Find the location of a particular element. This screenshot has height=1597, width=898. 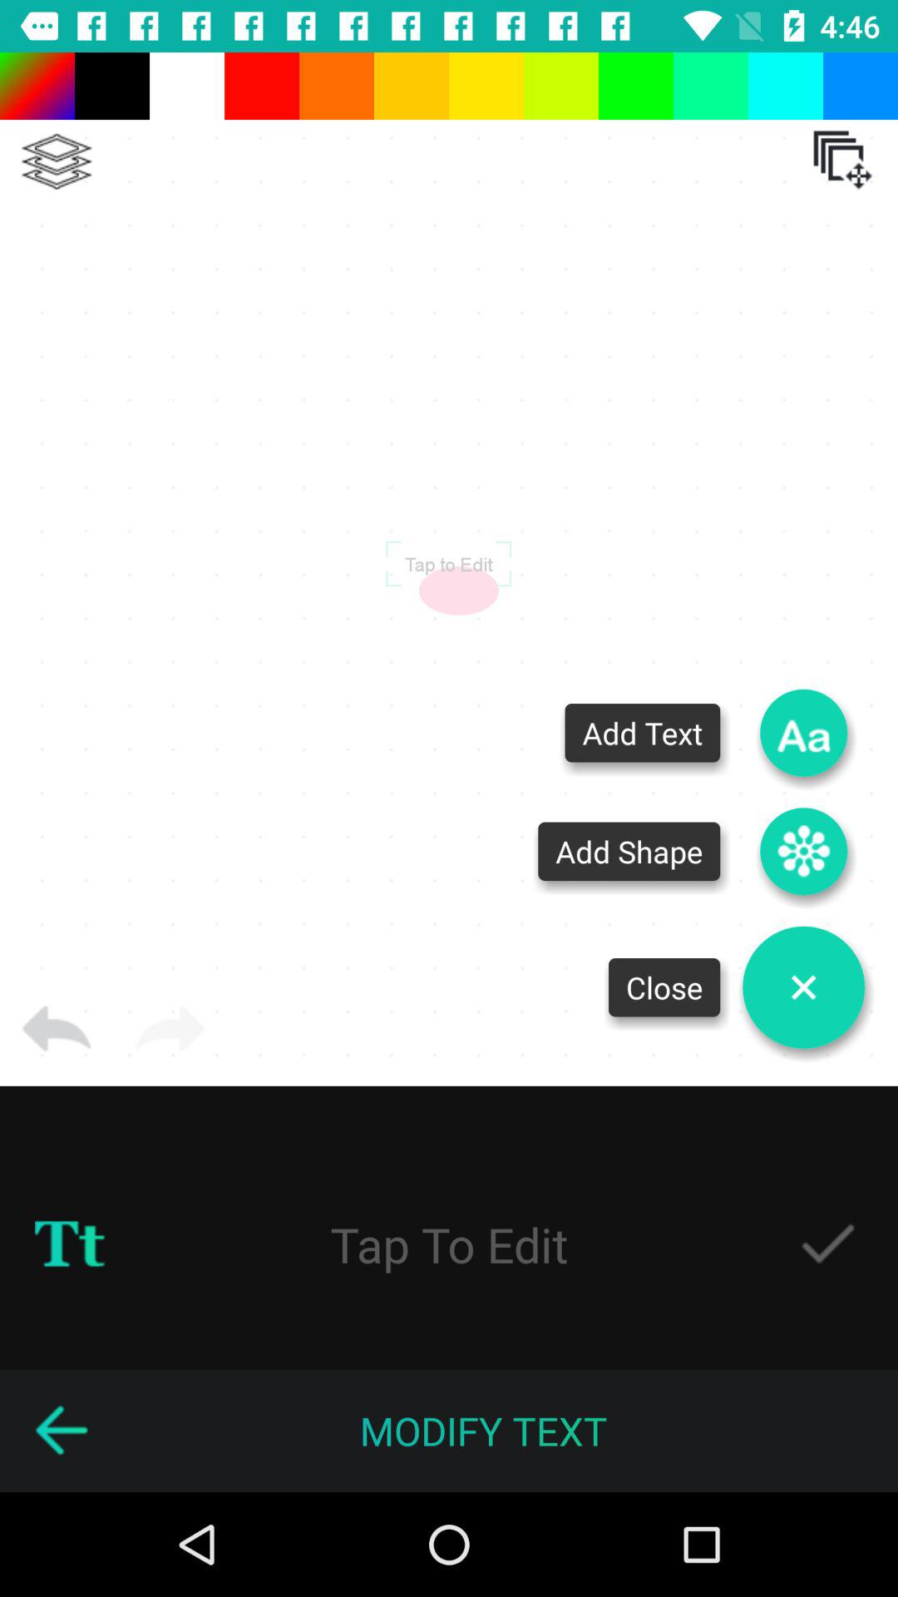

click on the arrow  which is above tt is located at coordinates (57, 1030).